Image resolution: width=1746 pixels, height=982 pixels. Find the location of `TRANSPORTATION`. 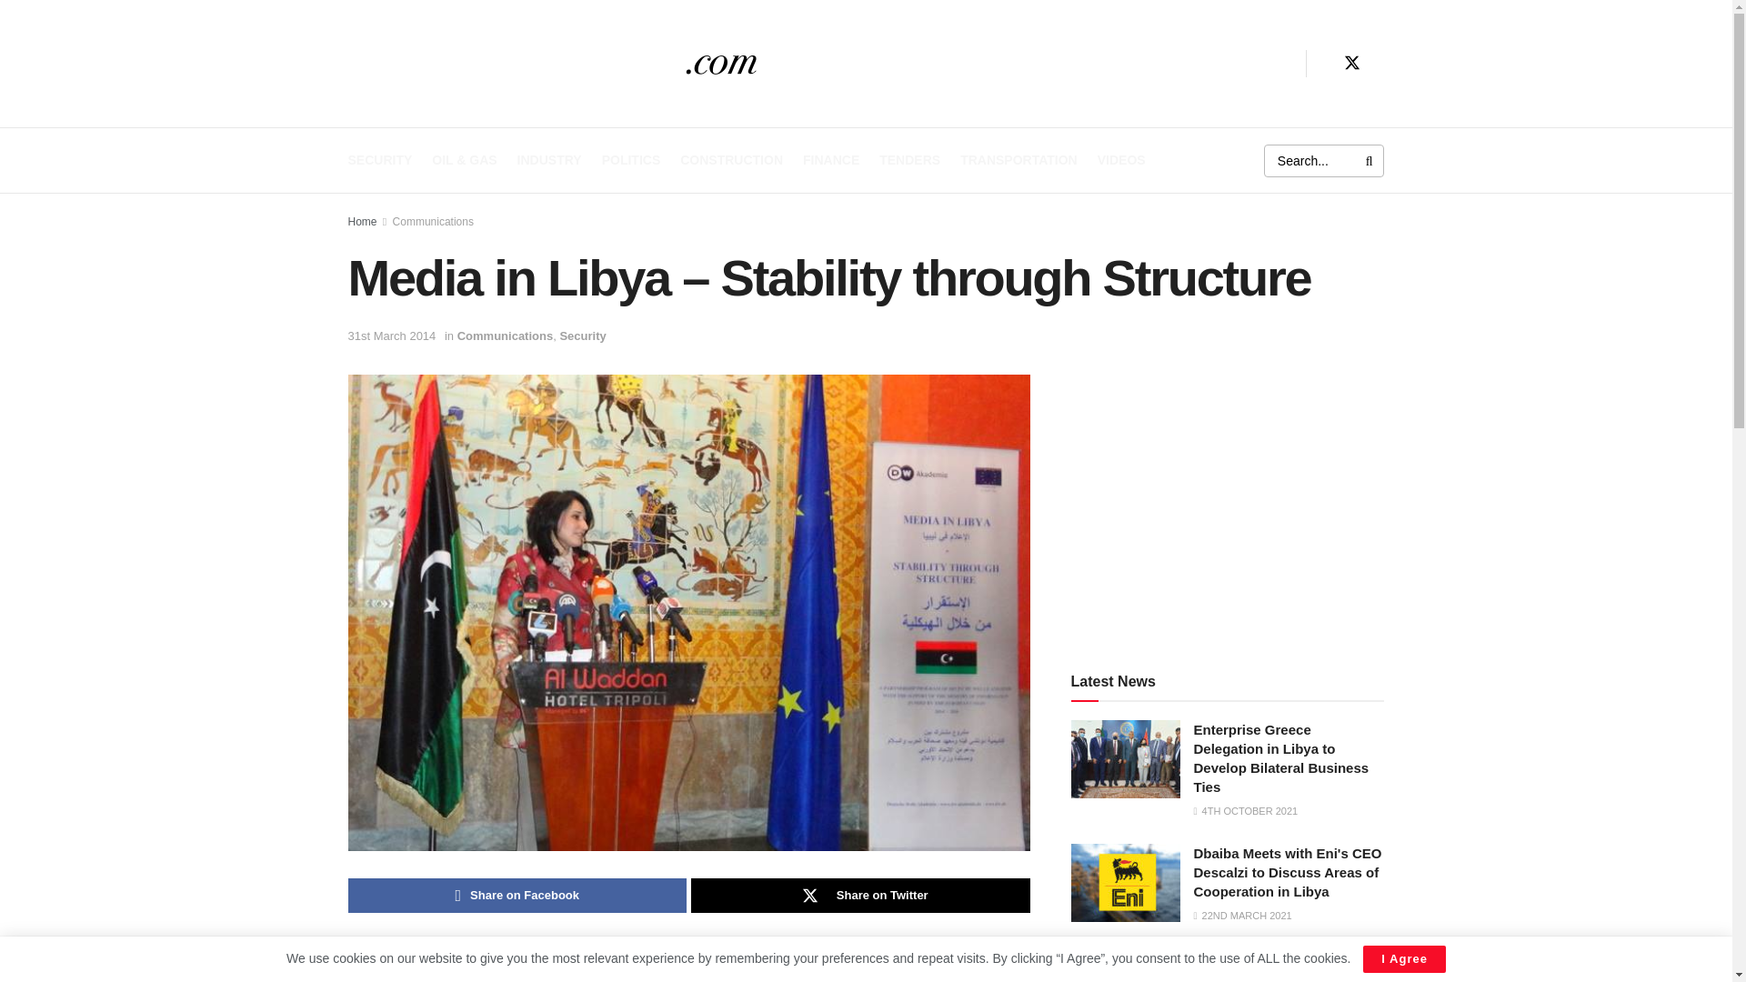

TRANSPORTATION is located at coordinates (1018, 160).